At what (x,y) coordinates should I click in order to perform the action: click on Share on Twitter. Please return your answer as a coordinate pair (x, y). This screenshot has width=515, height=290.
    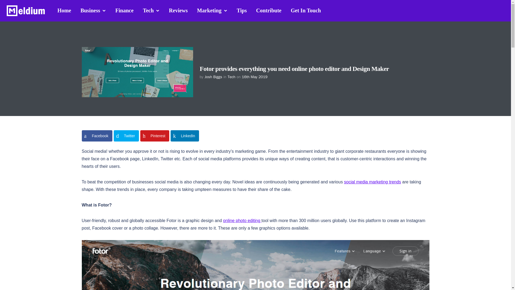
    Looking at the image, I should click on (126, 136).